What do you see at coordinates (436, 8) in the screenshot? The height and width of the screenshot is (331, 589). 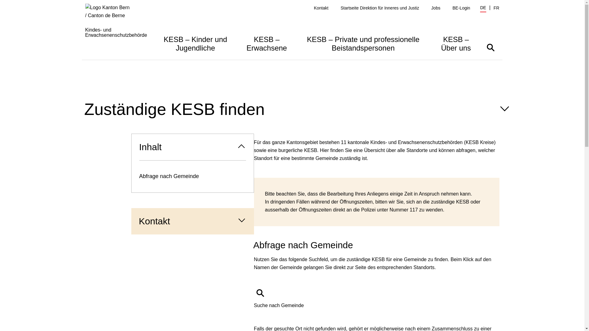 I see `Jobs` at bounding box center [436, 8].